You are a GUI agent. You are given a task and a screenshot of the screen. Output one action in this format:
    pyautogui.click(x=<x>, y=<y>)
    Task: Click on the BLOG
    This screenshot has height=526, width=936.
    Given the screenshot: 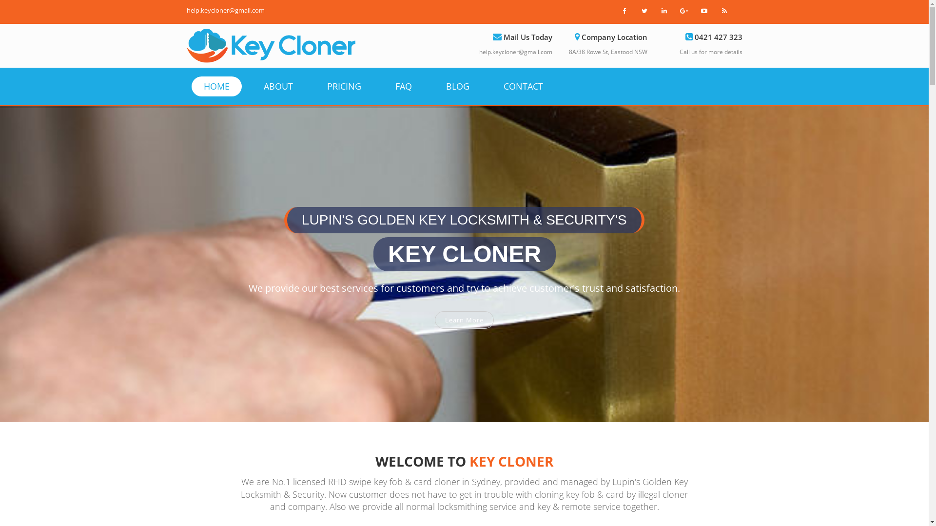 What is the action you would take?
    pyautogui.click(x=457, y=87)
    